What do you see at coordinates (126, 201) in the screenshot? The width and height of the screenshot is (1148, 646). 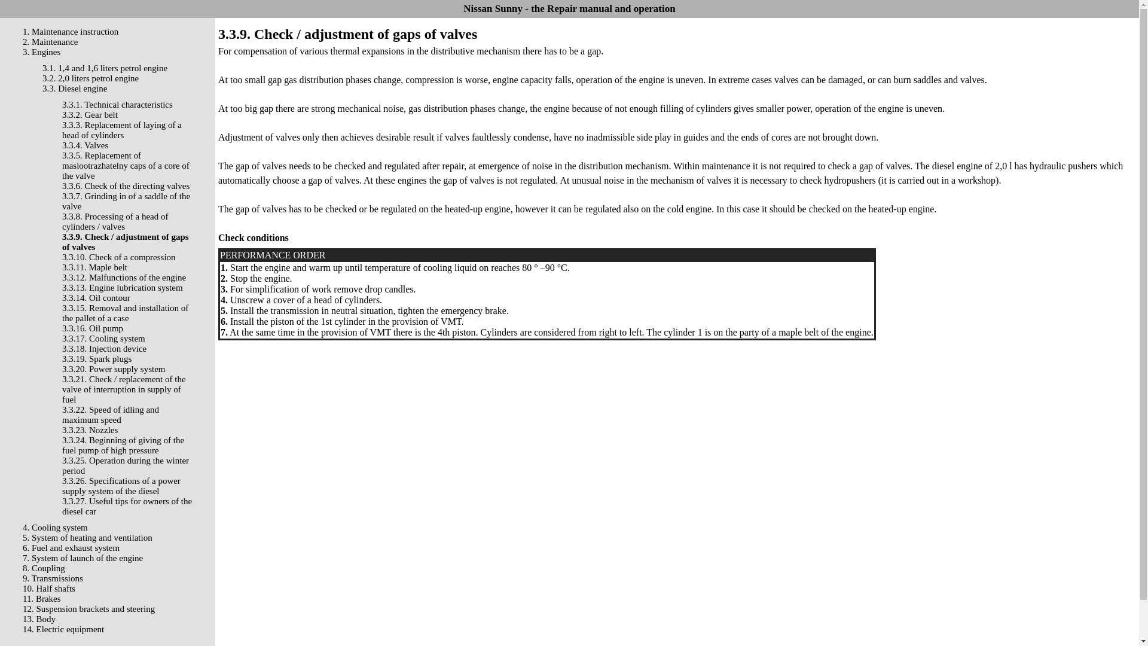 I see `3.3.7. Grinding in of a saddle of the valve` at bounding box center [126, 201].